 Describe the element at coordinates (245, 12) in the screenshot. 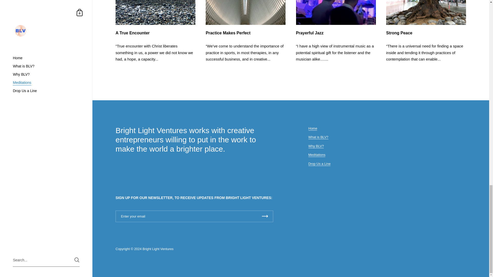

I see `Practice Makes Perfect` at that location.